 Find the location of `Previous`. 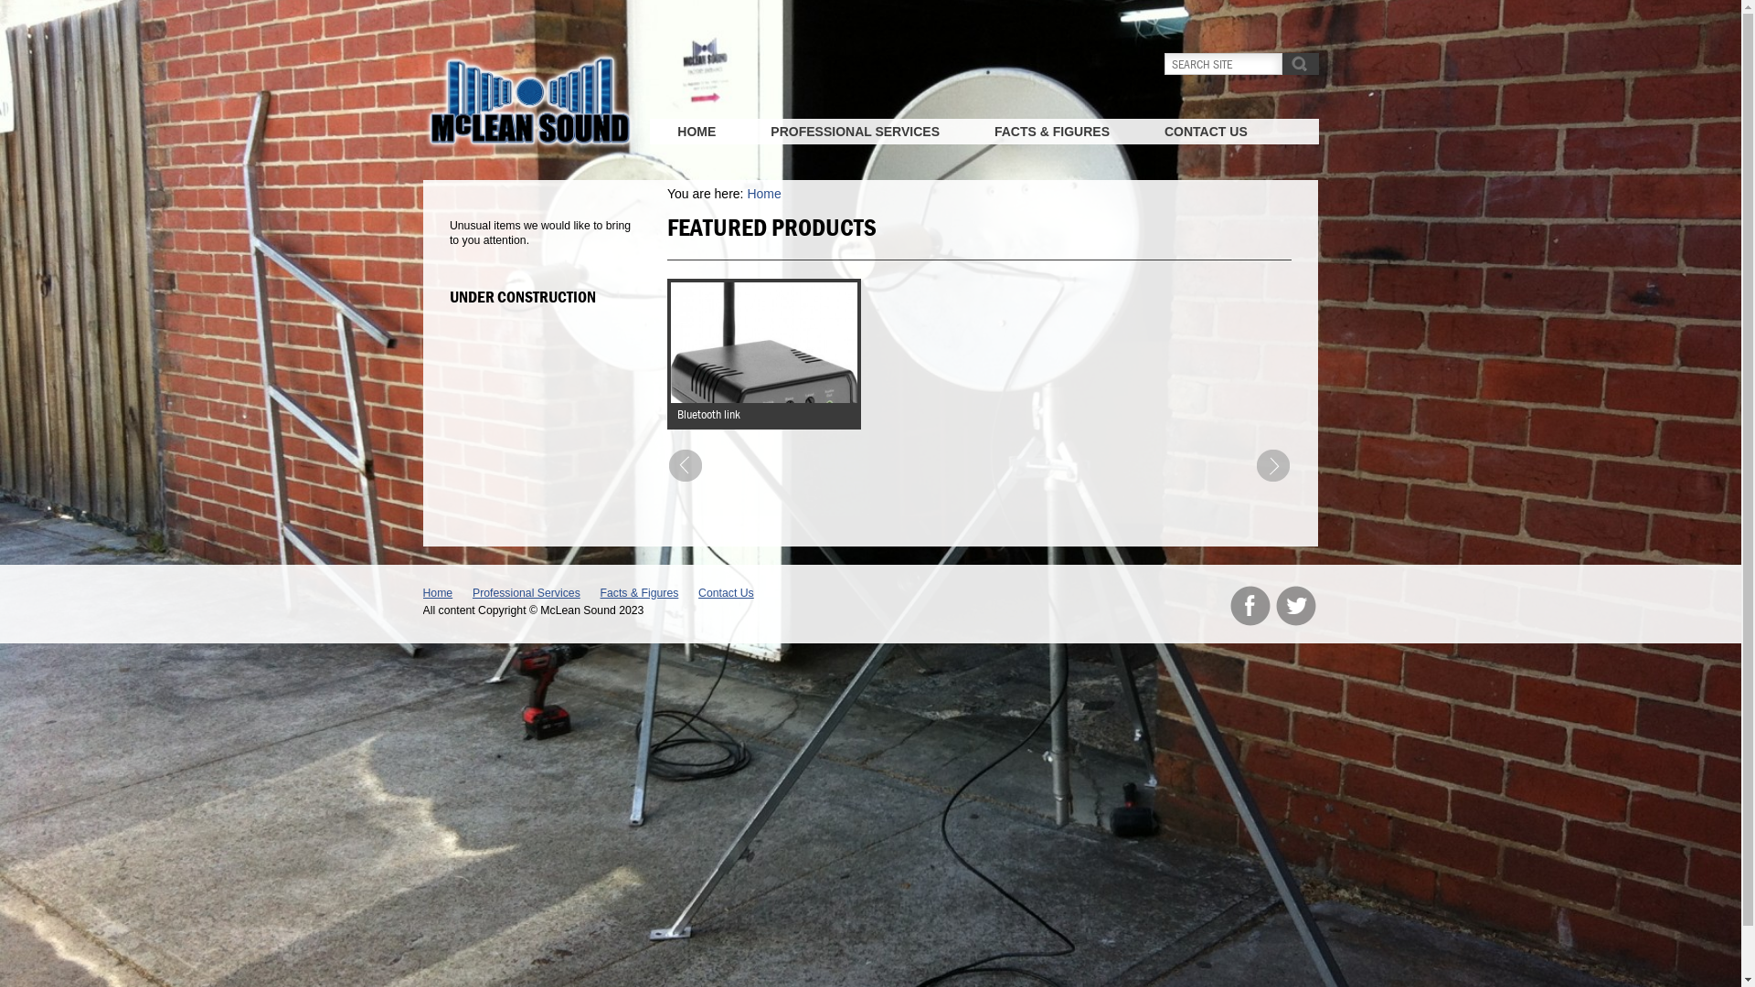

Previous is located at coordinates (686, 465).